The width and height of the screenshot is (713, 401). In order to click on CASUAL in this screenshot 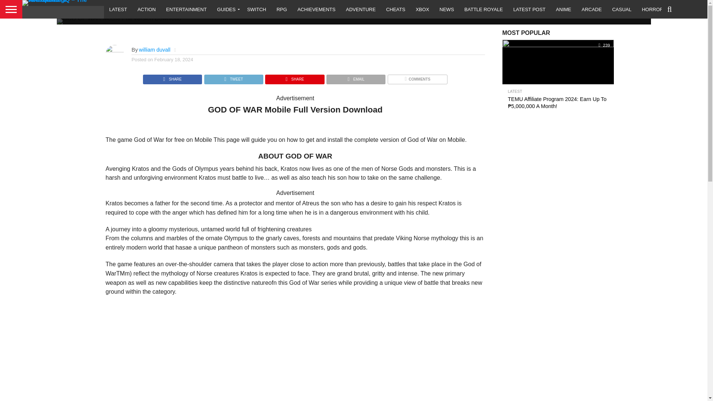, I will do `click(622, 9)`.